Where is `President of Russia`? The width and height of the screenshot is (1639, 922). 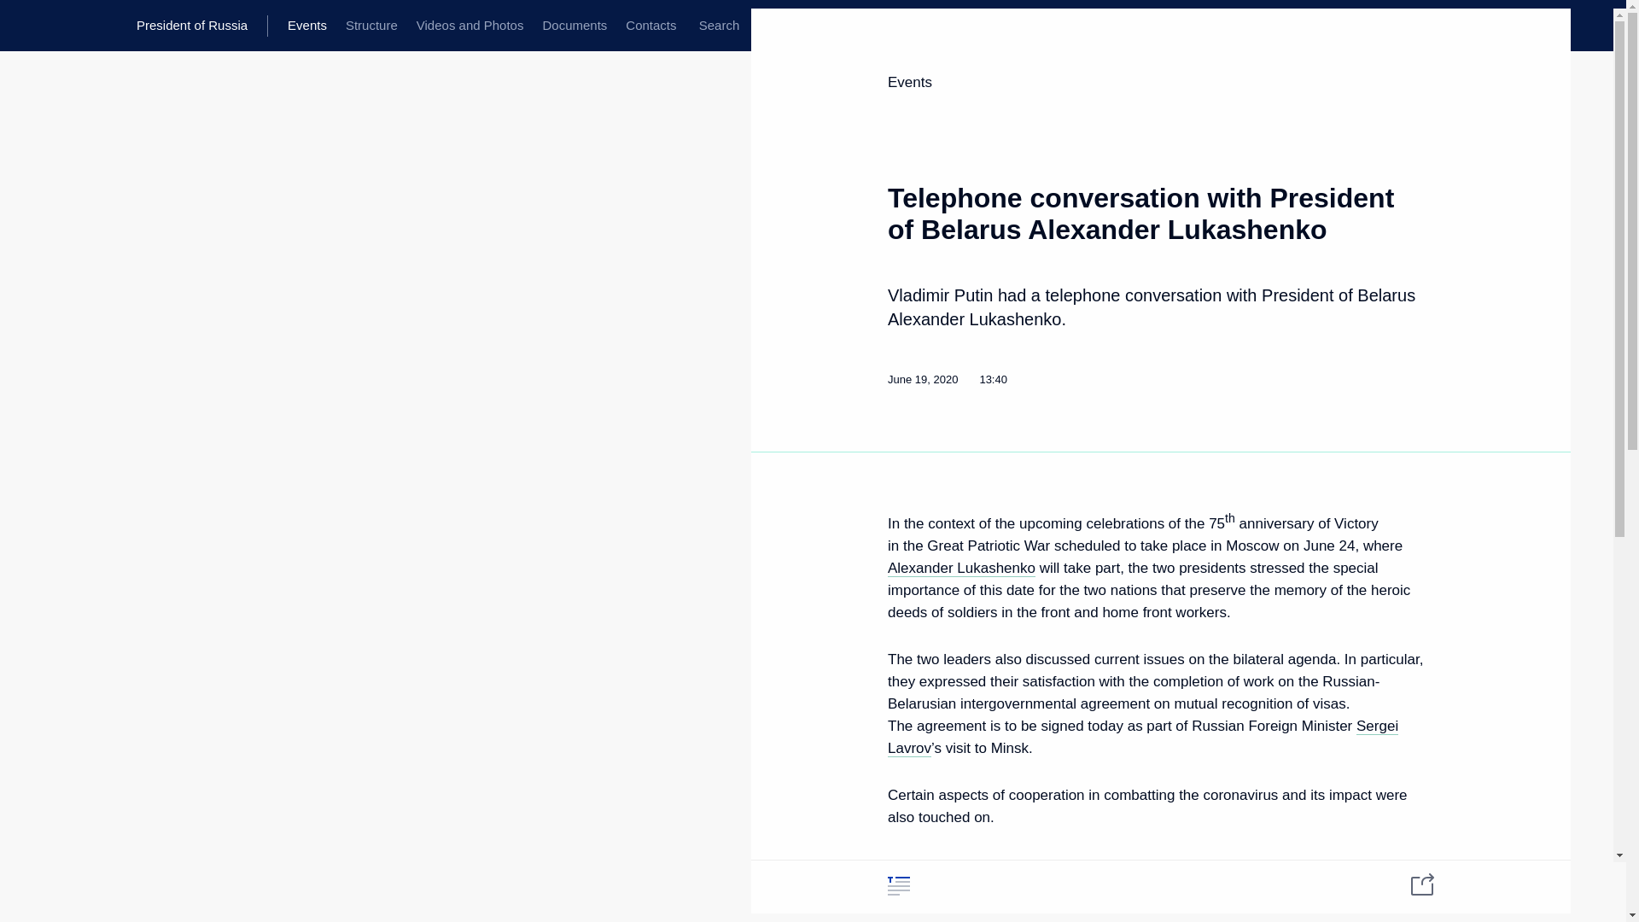
President of Russia is located at coordinates (201, 26).